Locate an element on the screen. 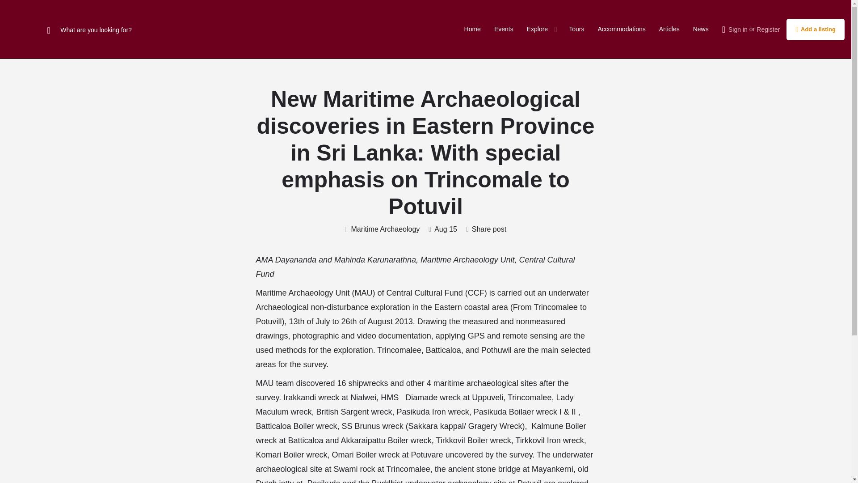 This screenshot has width=858, height=483. Explore is located at coordinates (537, 30).